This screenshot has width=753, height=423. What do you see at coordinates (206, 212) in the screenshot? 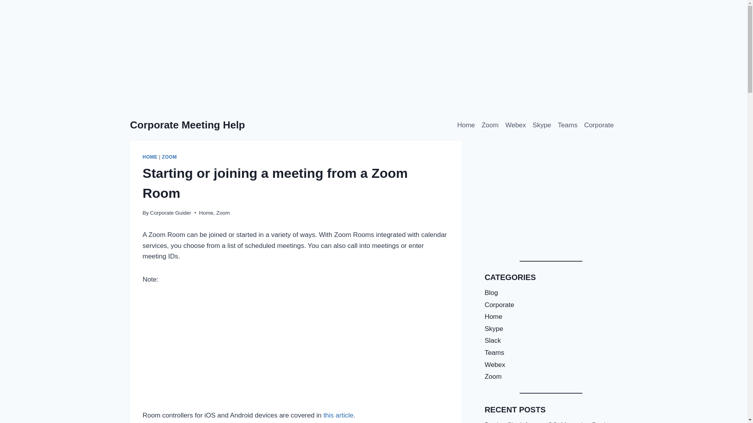
I see `Home` at bounding box center [206, 212].